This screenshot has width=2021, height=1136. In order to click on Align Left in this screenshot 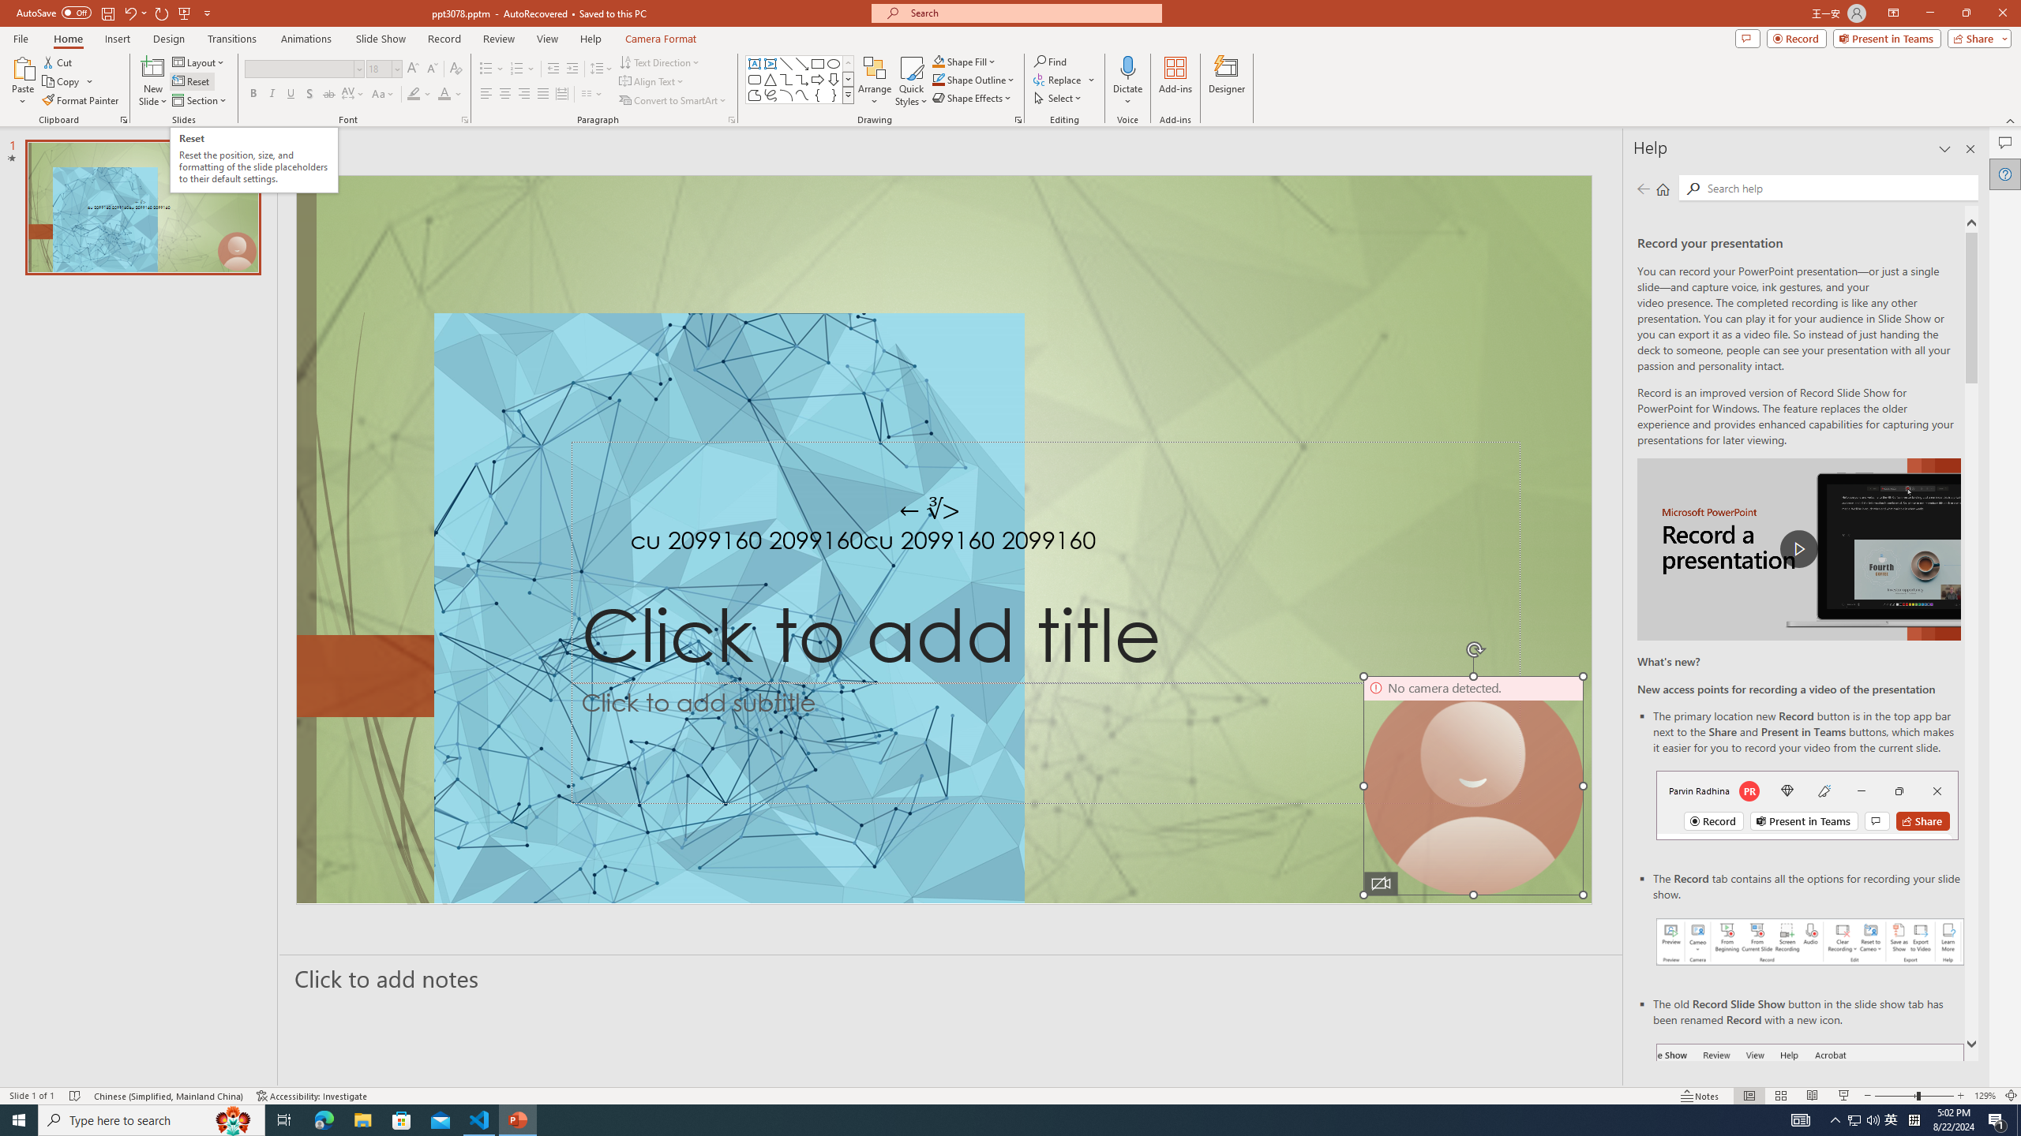, I will do `click(486, 95)`.